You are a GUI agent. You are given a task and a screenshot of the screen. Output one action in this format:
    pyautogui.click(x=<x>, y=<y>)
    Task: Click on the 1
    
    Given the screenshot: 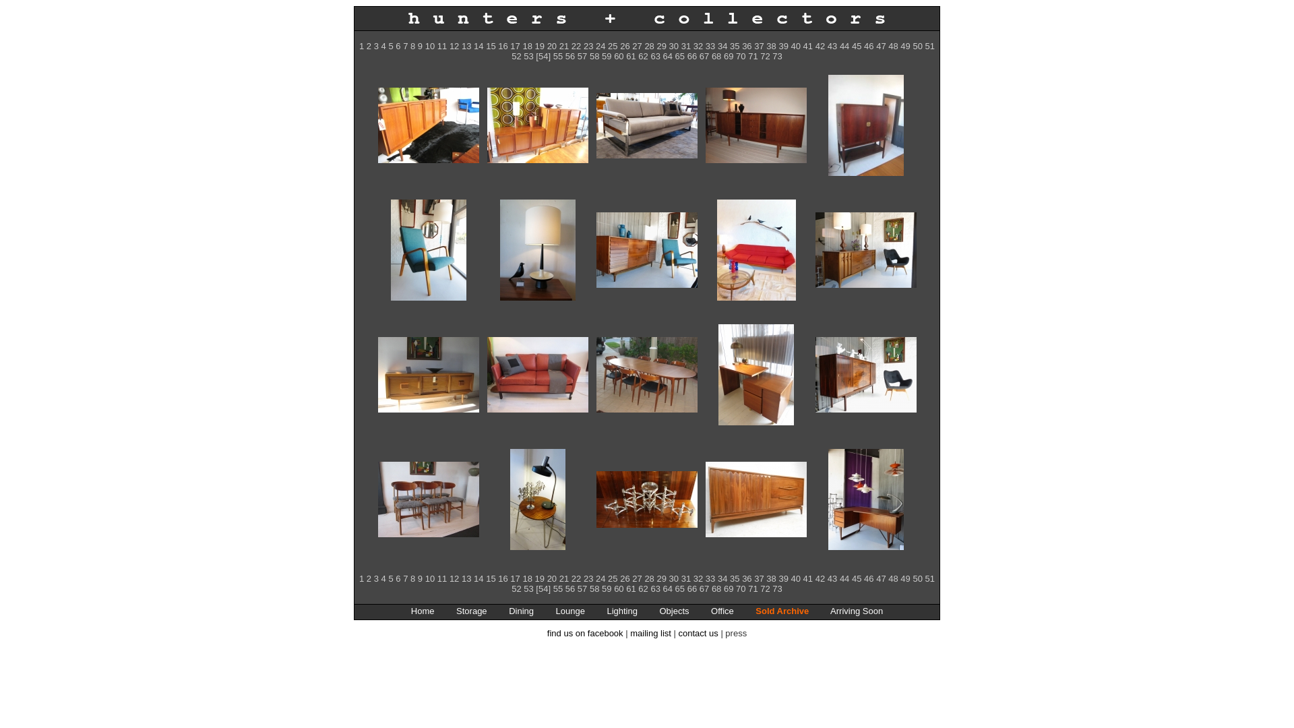 What is the action you would take?
    pyautogui.click(x=361, y=578)
    